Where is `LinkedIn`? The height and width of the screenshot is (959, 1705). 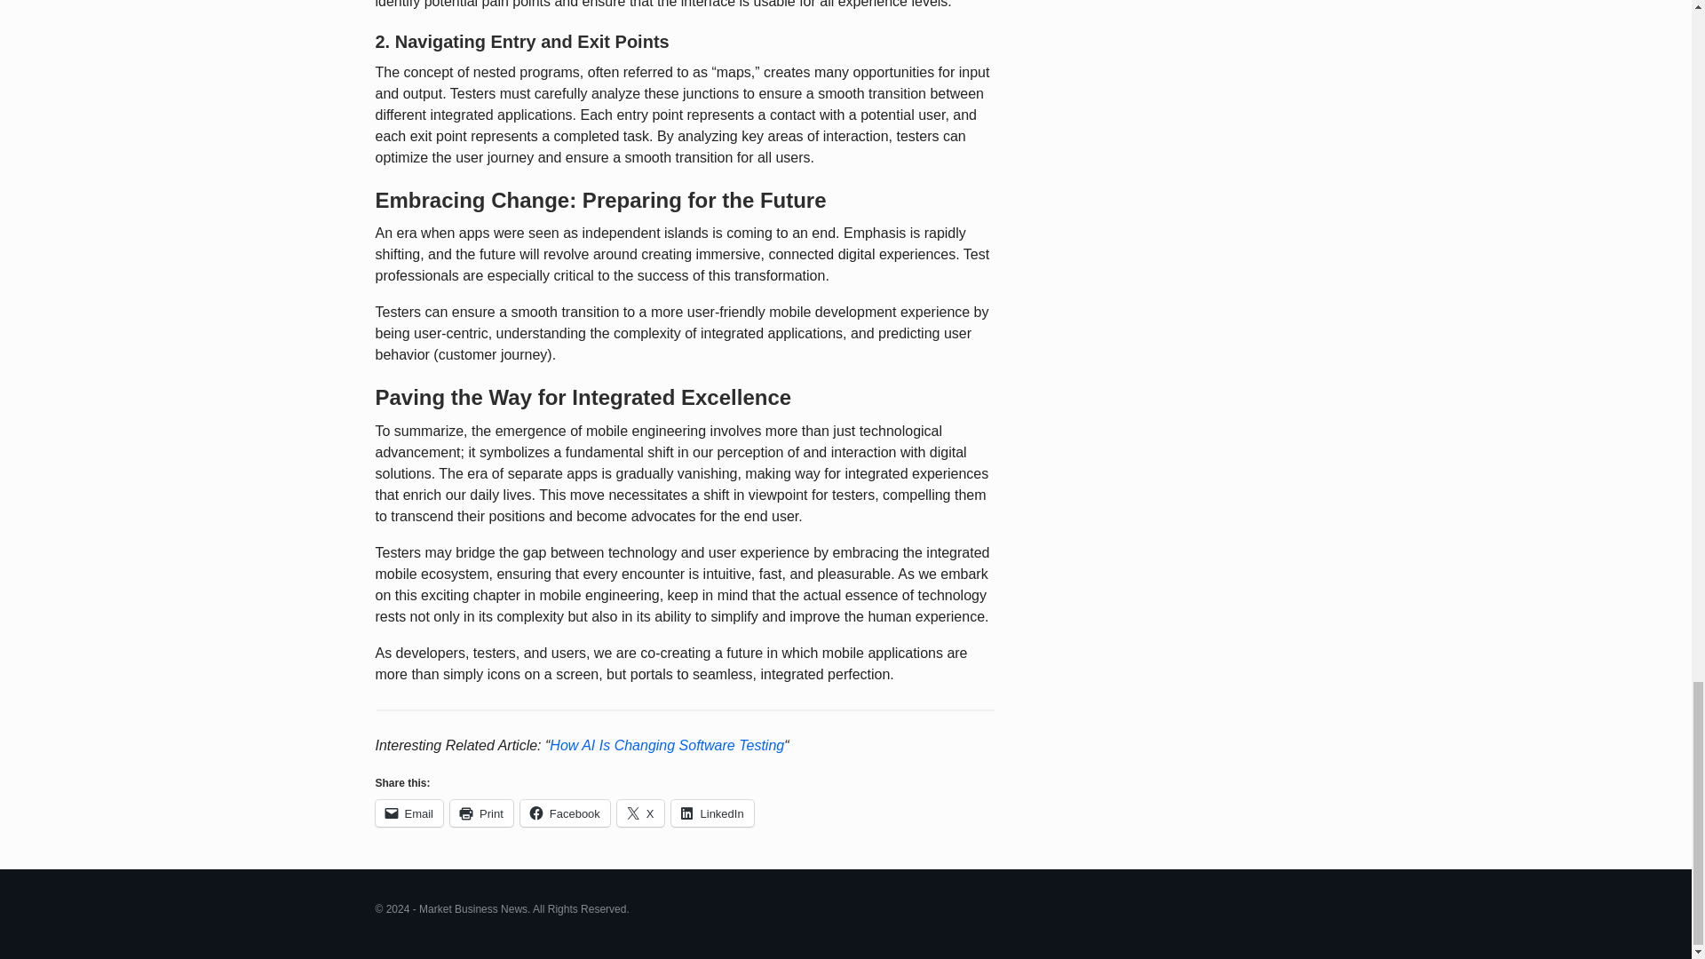
LinkedIn is located at coordinates (712, 812).